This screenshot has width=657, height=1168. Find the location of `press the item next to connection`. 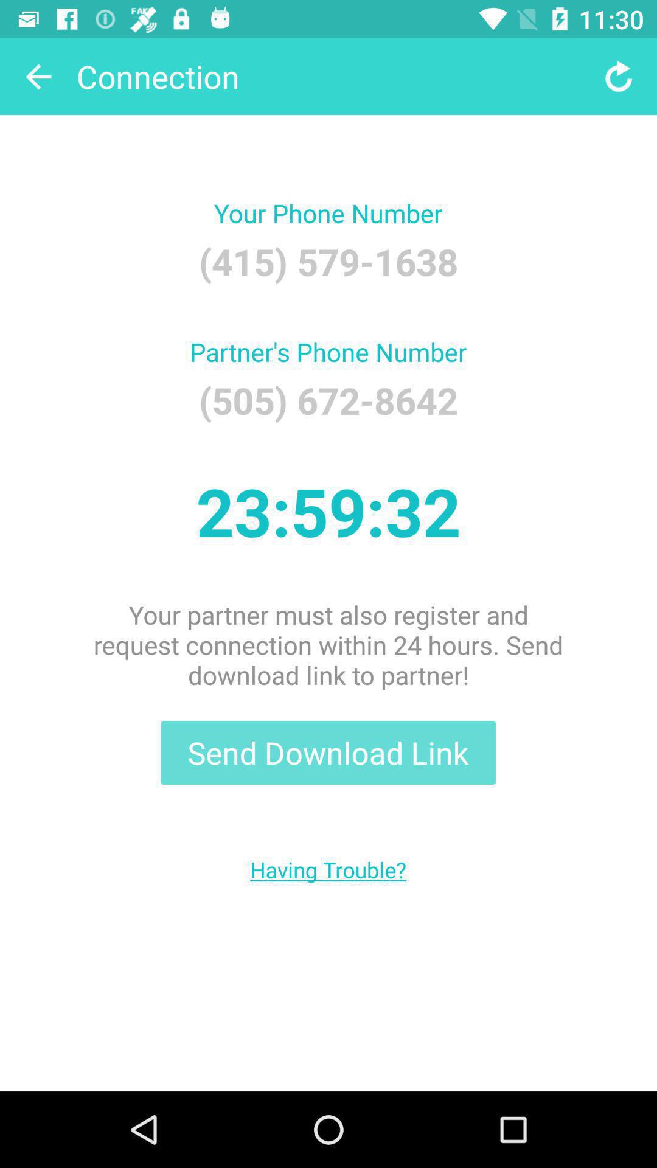

press the item next to connection is located at coordinates (38, 77).